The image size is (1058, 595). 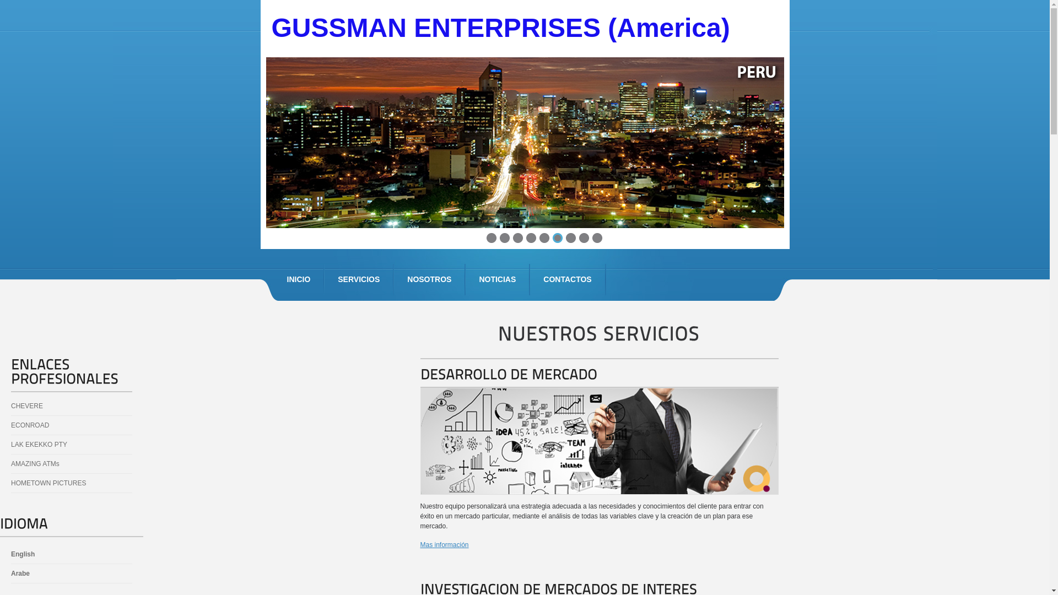 I want to click on 4, so click(x=531, y=238).